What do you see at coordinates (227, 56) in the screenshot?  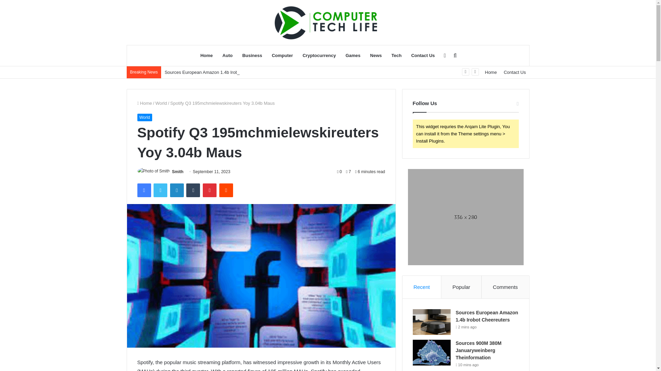 I see `Auto` at bounding box center [227, 56].